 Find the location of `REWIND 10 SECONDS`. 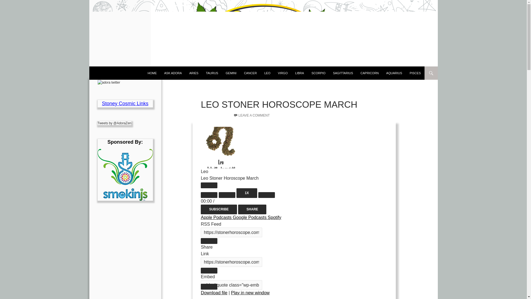

REWIND 10 SECONDS is located at coordinates (227, 195).